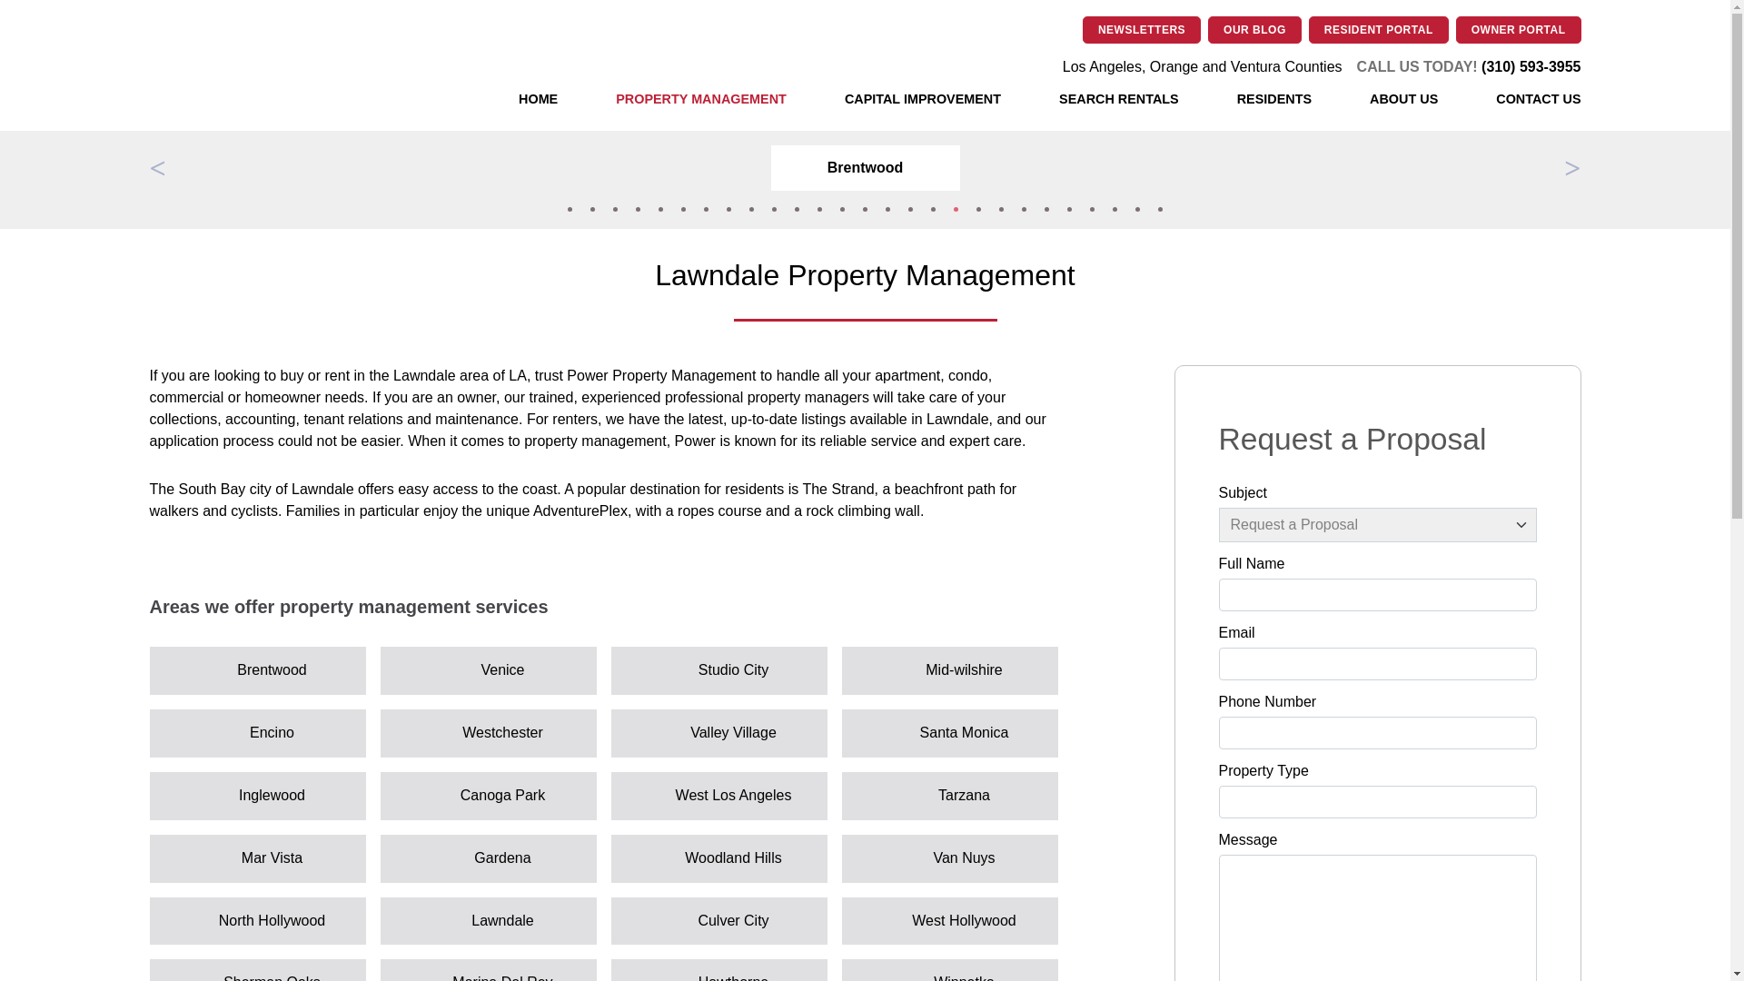 This screenshot has height=981, width=1744. What do you see at coordinates (1379, 29) in the screenshot?
I see `RESIDENT PORTAL` at bounding box center [1379, 29].